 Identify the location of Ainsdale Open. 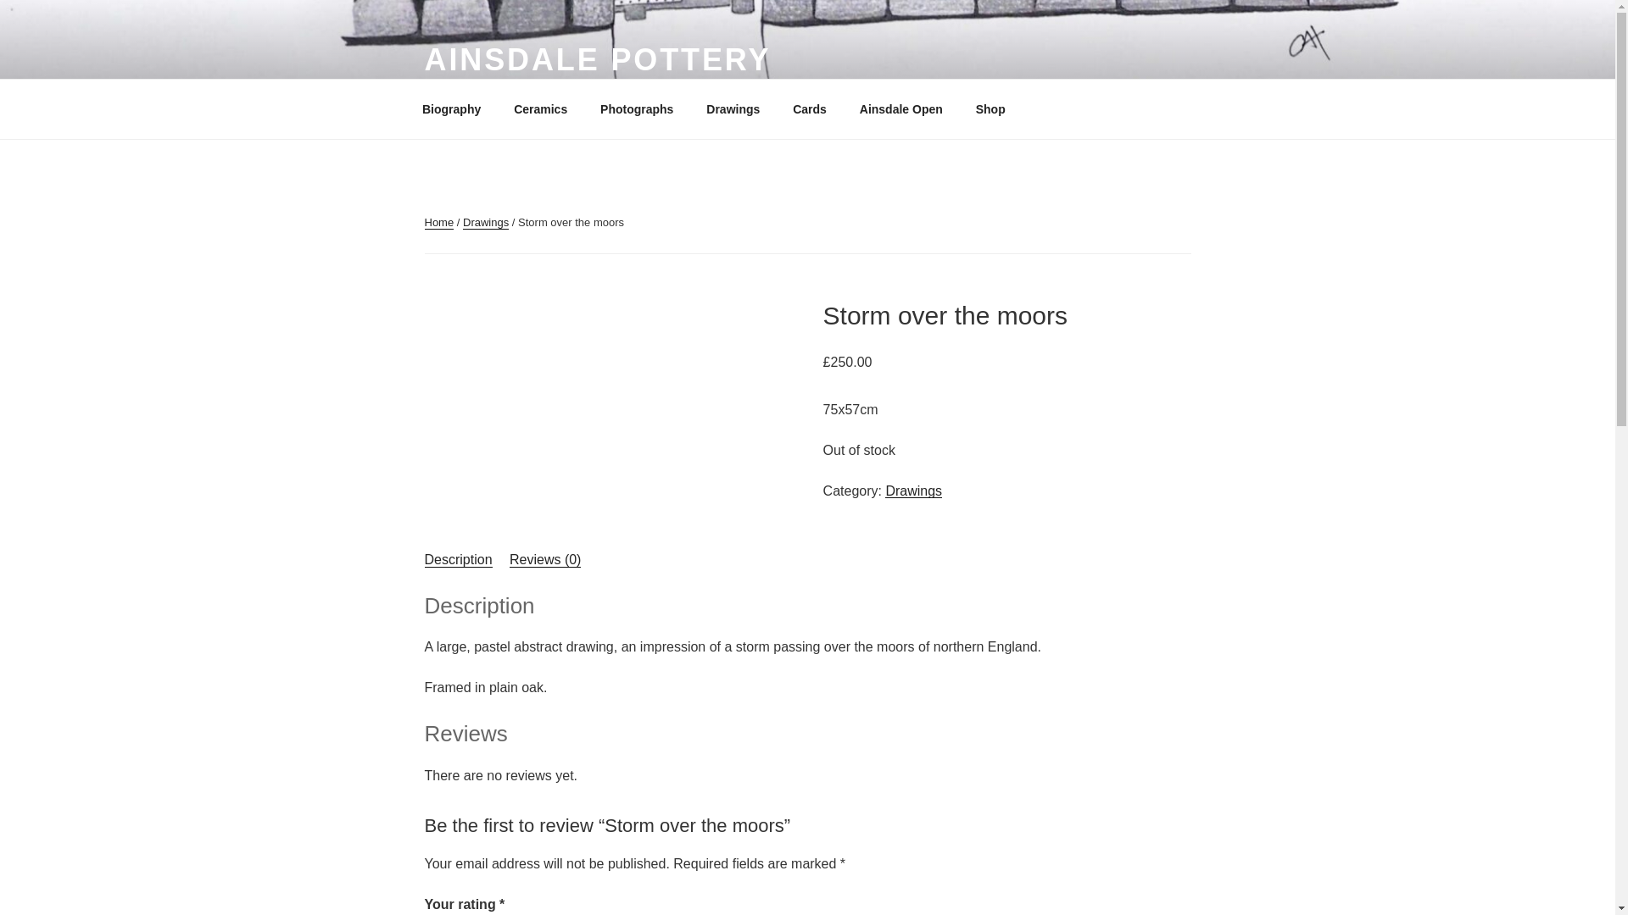
(900, 108).